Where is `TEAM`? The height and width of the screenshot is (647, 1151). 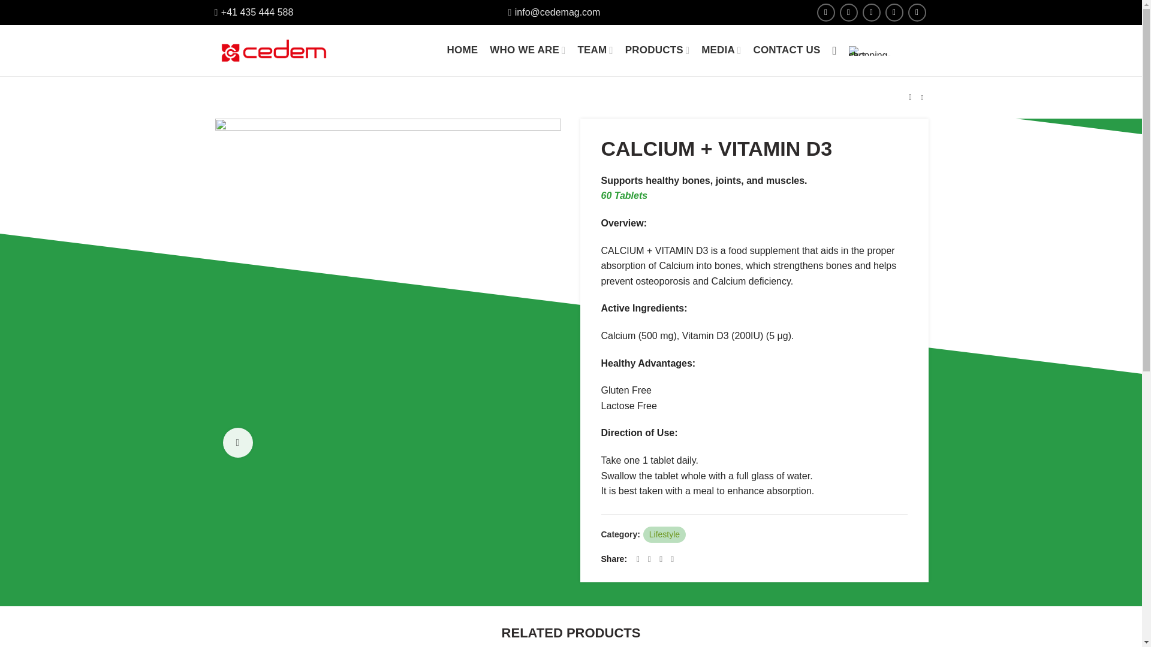
TEAM is located at coordinates (595, 50).